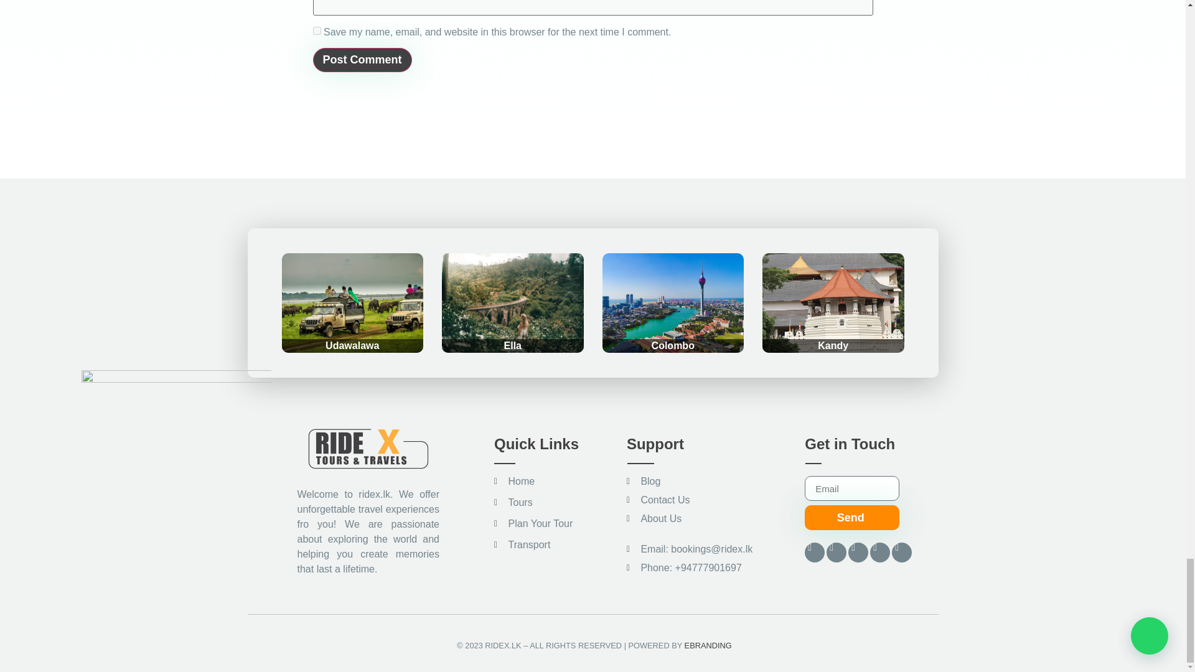  What do you see at coordinates (316, 31) in the screenshot?
I see `yes` at bounding box center [316, 31].